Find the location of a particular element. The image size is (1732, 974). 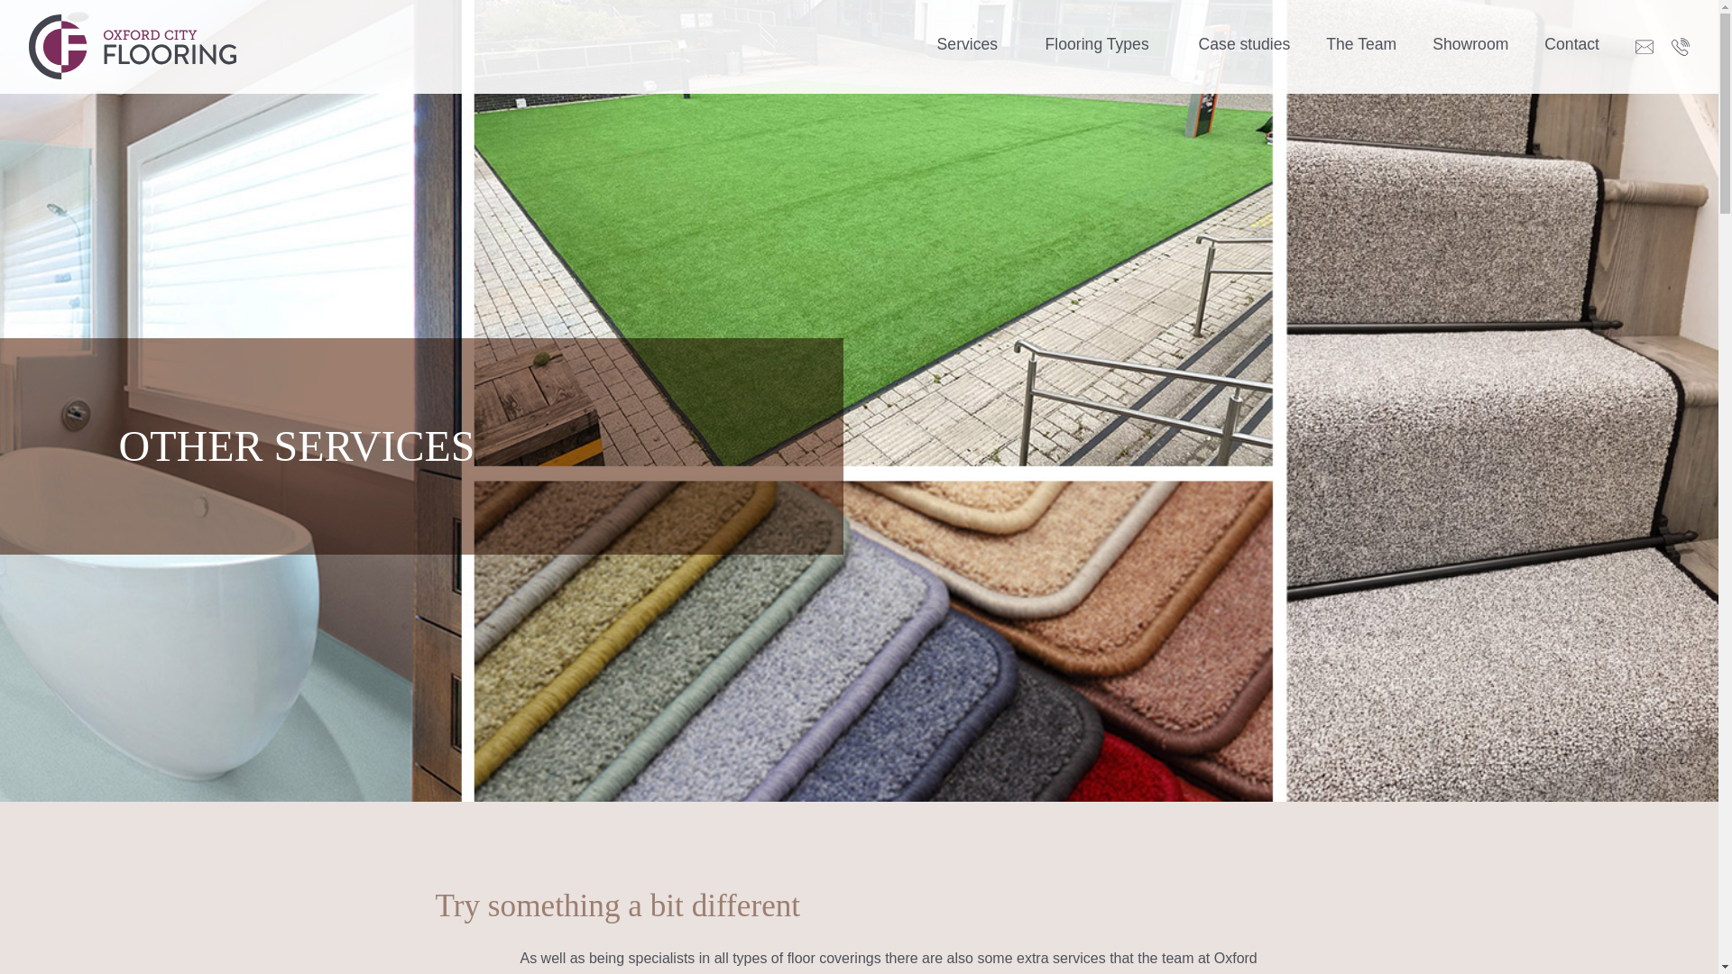

Services is located at coordinates (967, 44).